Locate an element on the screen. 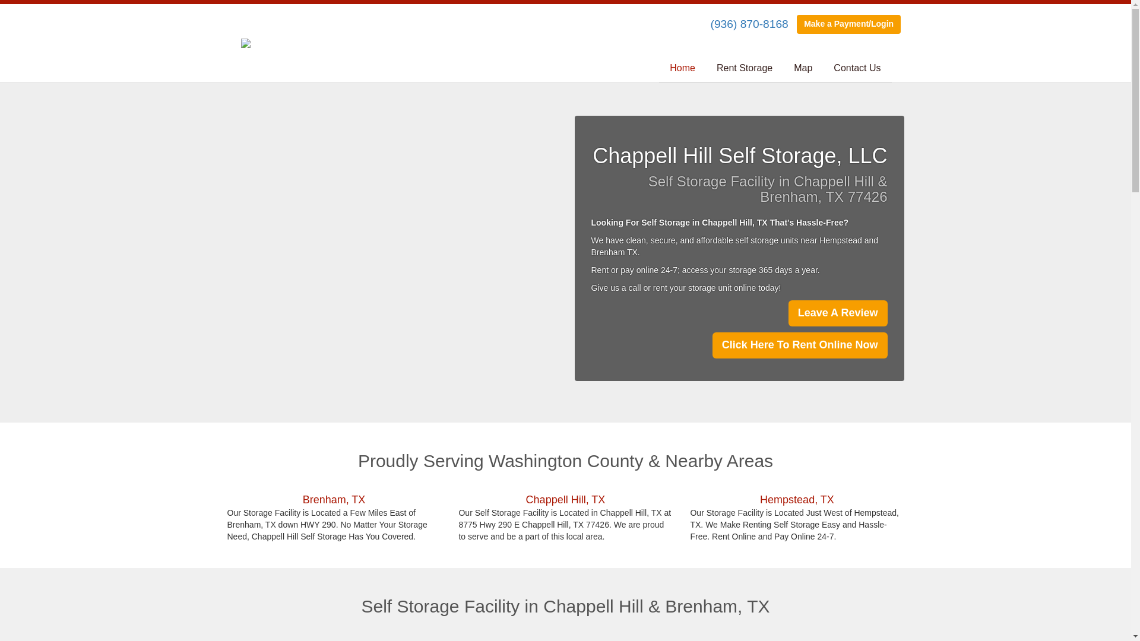 Image resolution: width=1140 pixels, height=641 pixels. Leave A Review is located at coordinates (838, 313).